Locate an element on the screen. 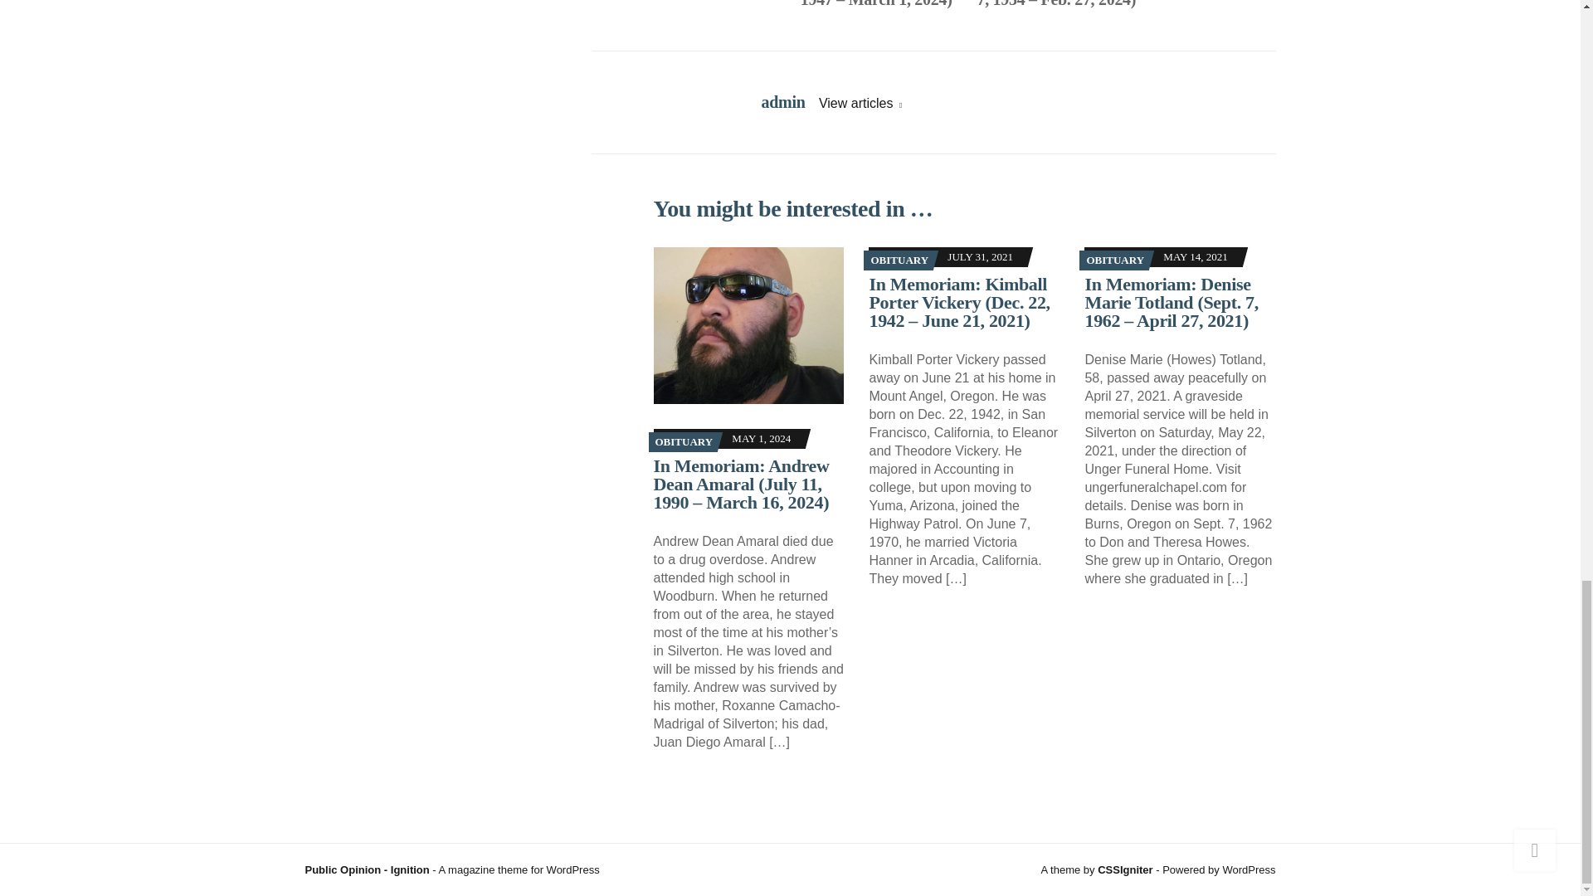  OBITUARY is located at coordinates (684, 441).